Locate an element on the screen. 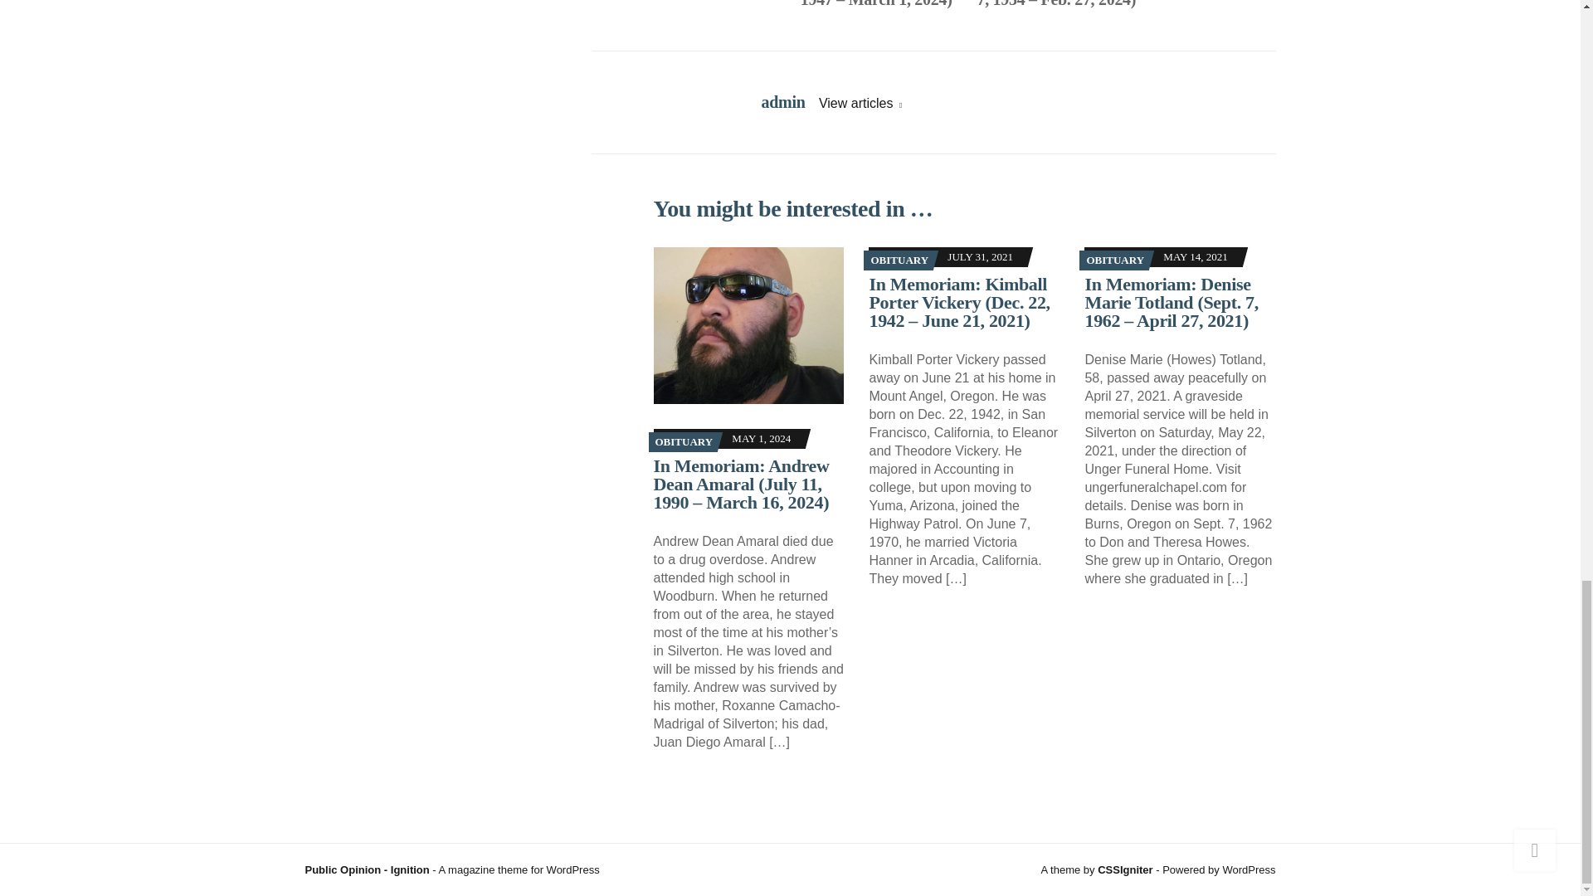  OBITUARY is located at coordinates (684, 441).